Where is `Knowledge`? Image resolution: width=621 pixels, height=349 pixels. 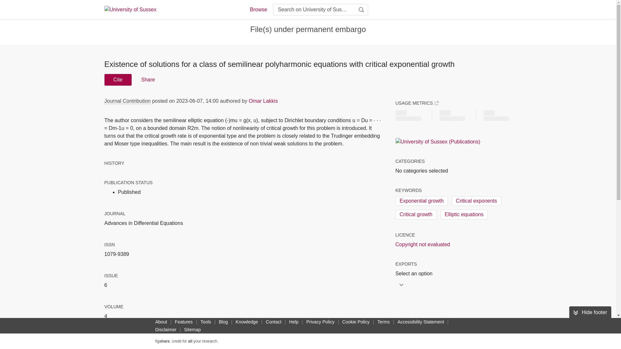 Knowledge is located at coordinates (247, 322).